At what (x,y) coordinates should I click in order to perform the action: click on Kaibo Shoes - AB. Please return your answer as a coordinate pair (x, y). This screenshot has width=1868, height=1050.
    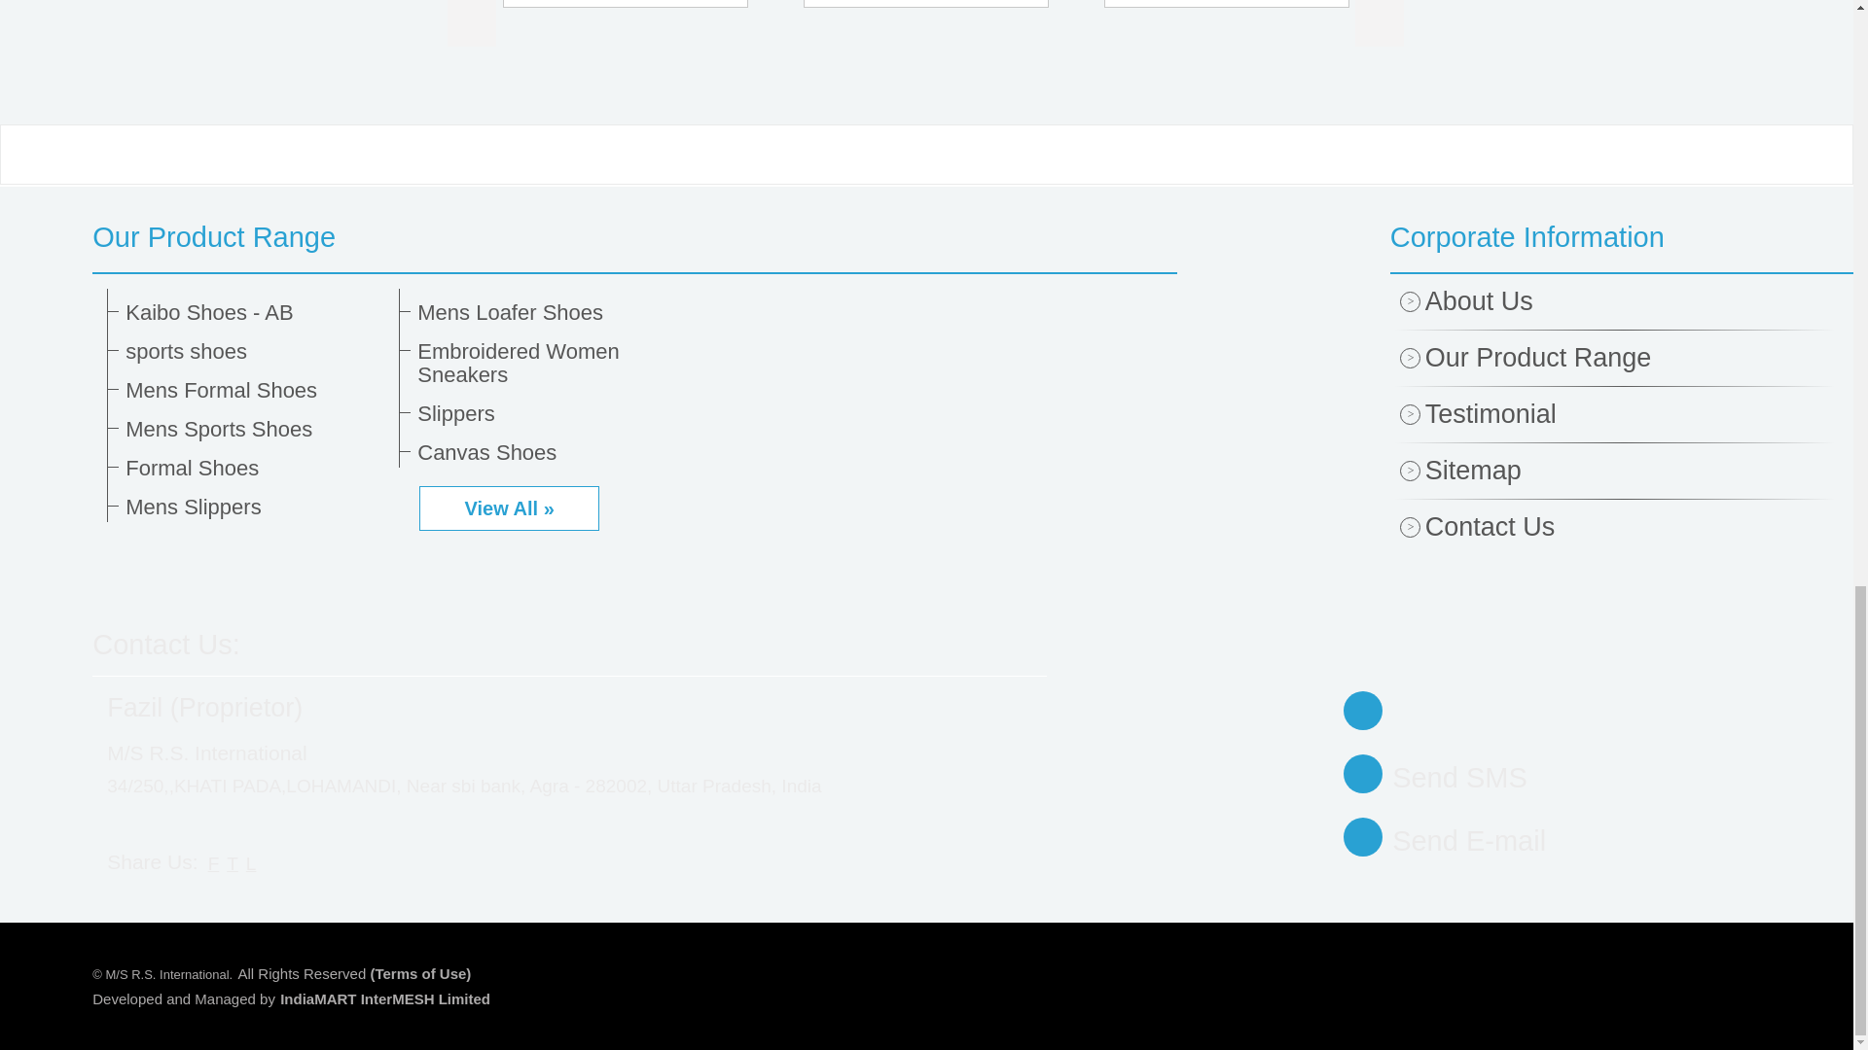
    Looking at the image, I should click on (255, 312).